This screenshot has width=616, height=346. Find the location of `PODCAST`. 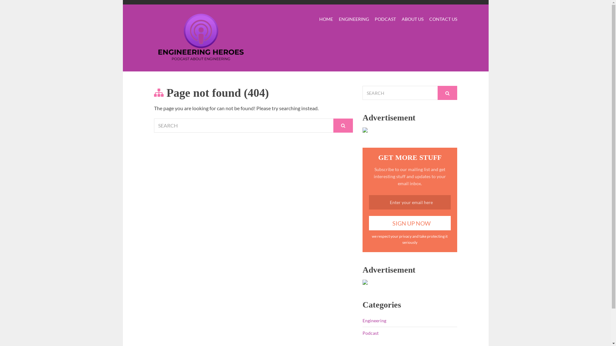

PODCAST is located at coordinates (385, 20).